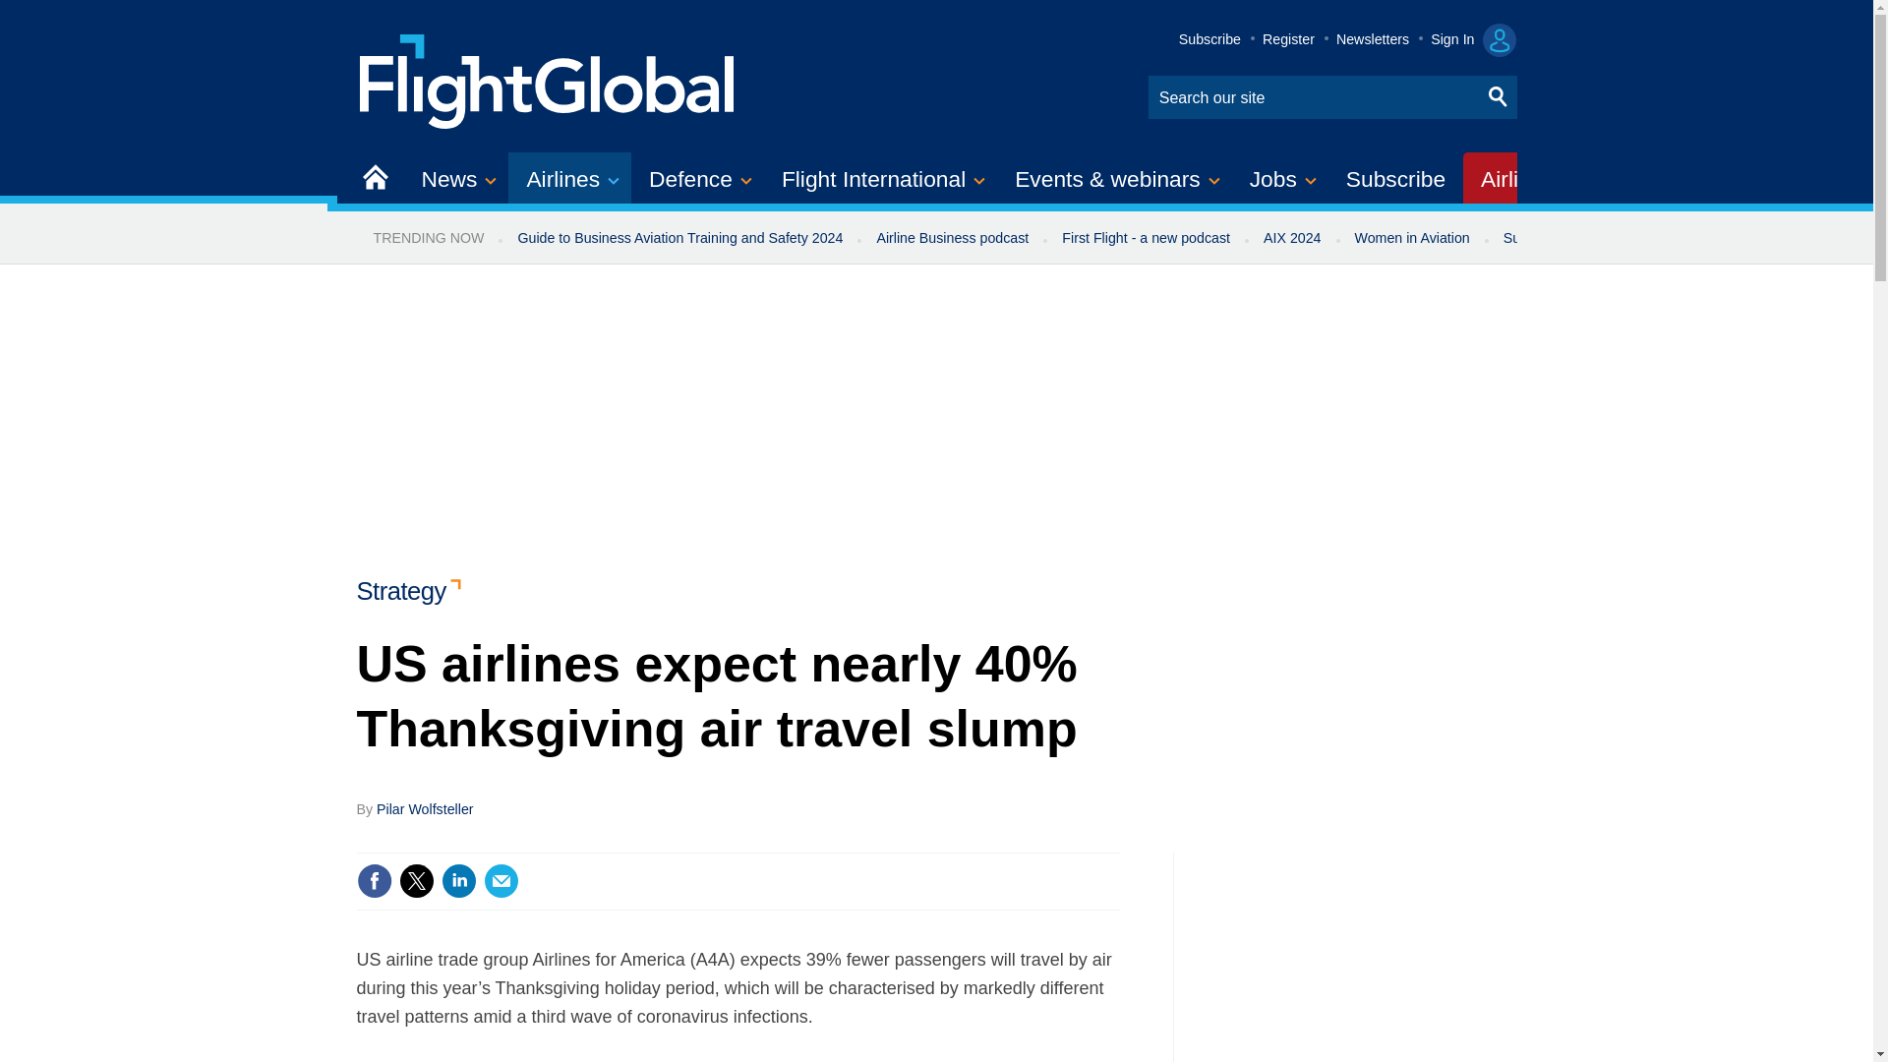 This screenshot has width=1888, height=1062. What do you see at coordinates (374, 881) in the screenshot?
I see `Share this on Facebook` at bounding box center [374, 881].